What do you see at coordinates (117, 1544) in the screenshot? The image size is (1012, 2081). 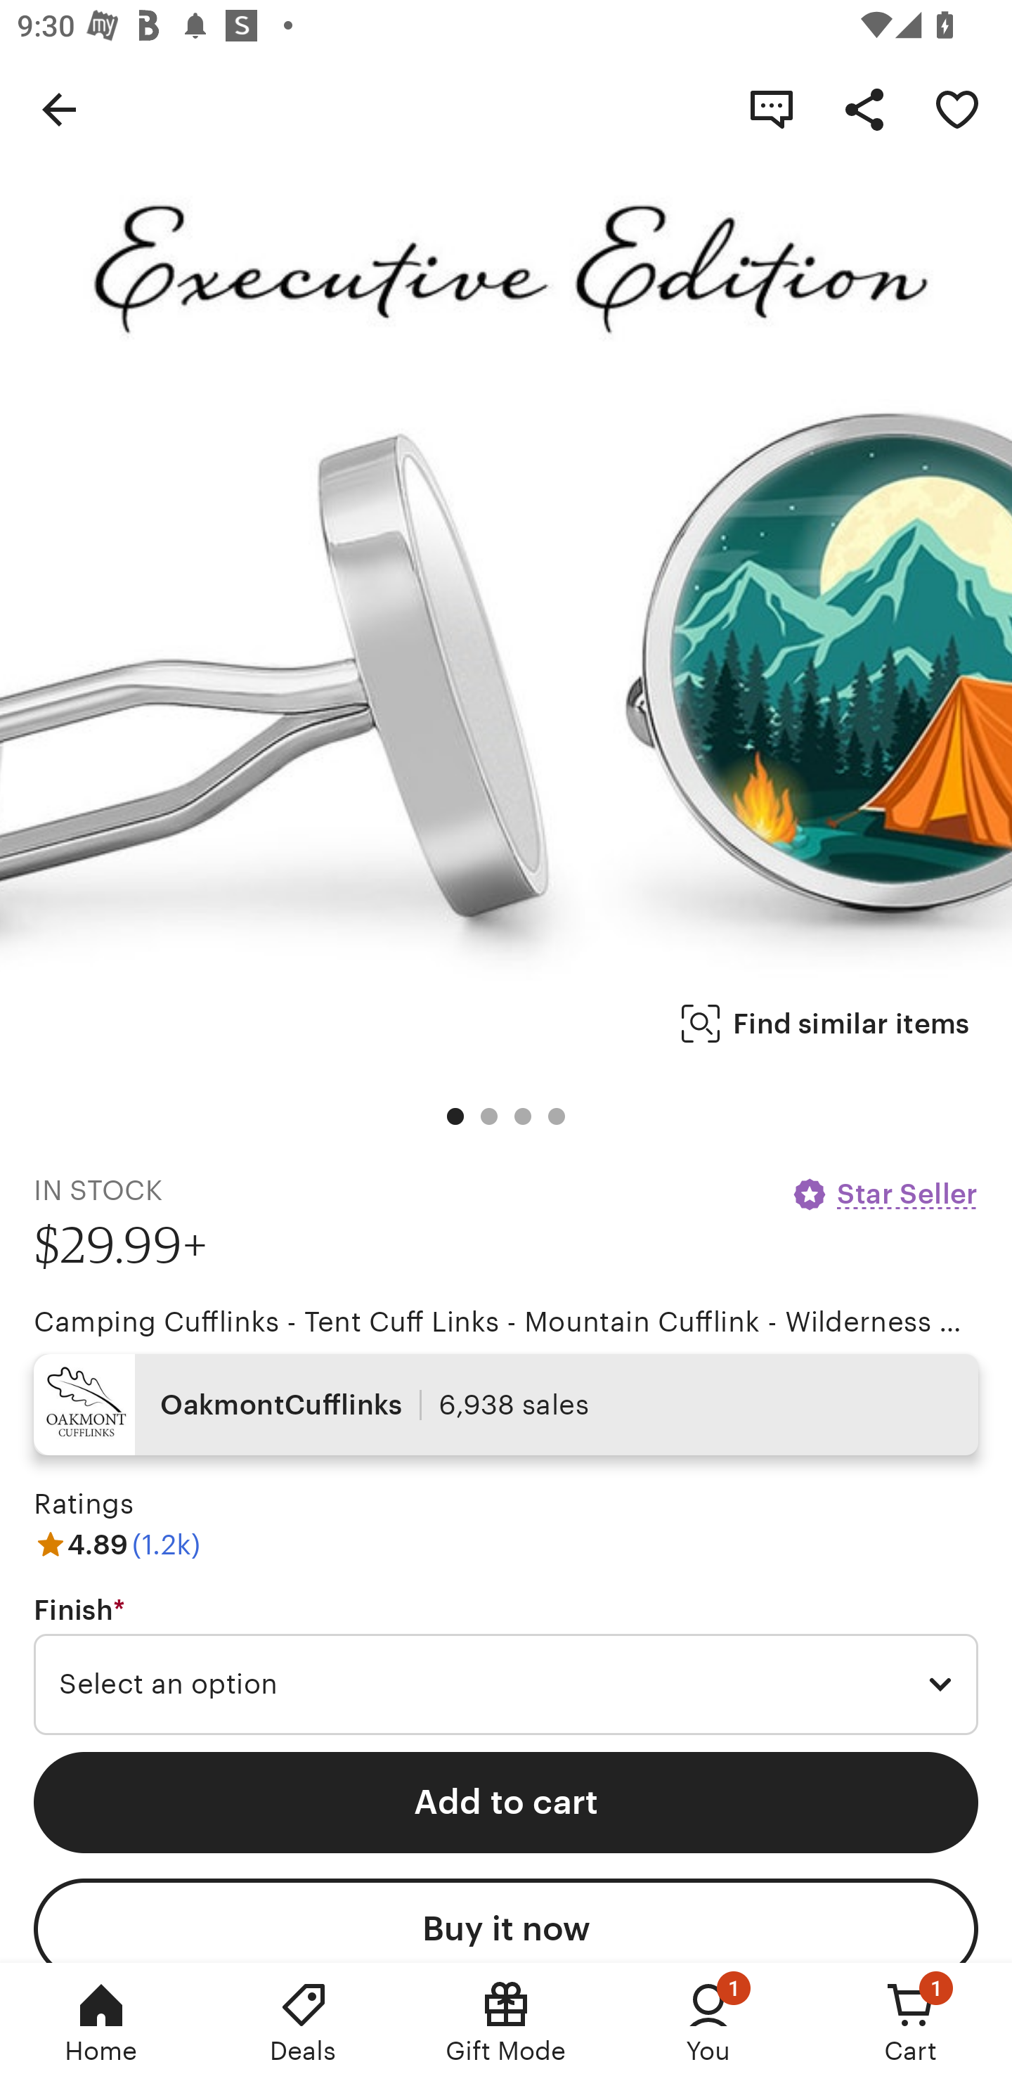 I see `4.89 (1.2k)` at bounding box center [117, 1544].